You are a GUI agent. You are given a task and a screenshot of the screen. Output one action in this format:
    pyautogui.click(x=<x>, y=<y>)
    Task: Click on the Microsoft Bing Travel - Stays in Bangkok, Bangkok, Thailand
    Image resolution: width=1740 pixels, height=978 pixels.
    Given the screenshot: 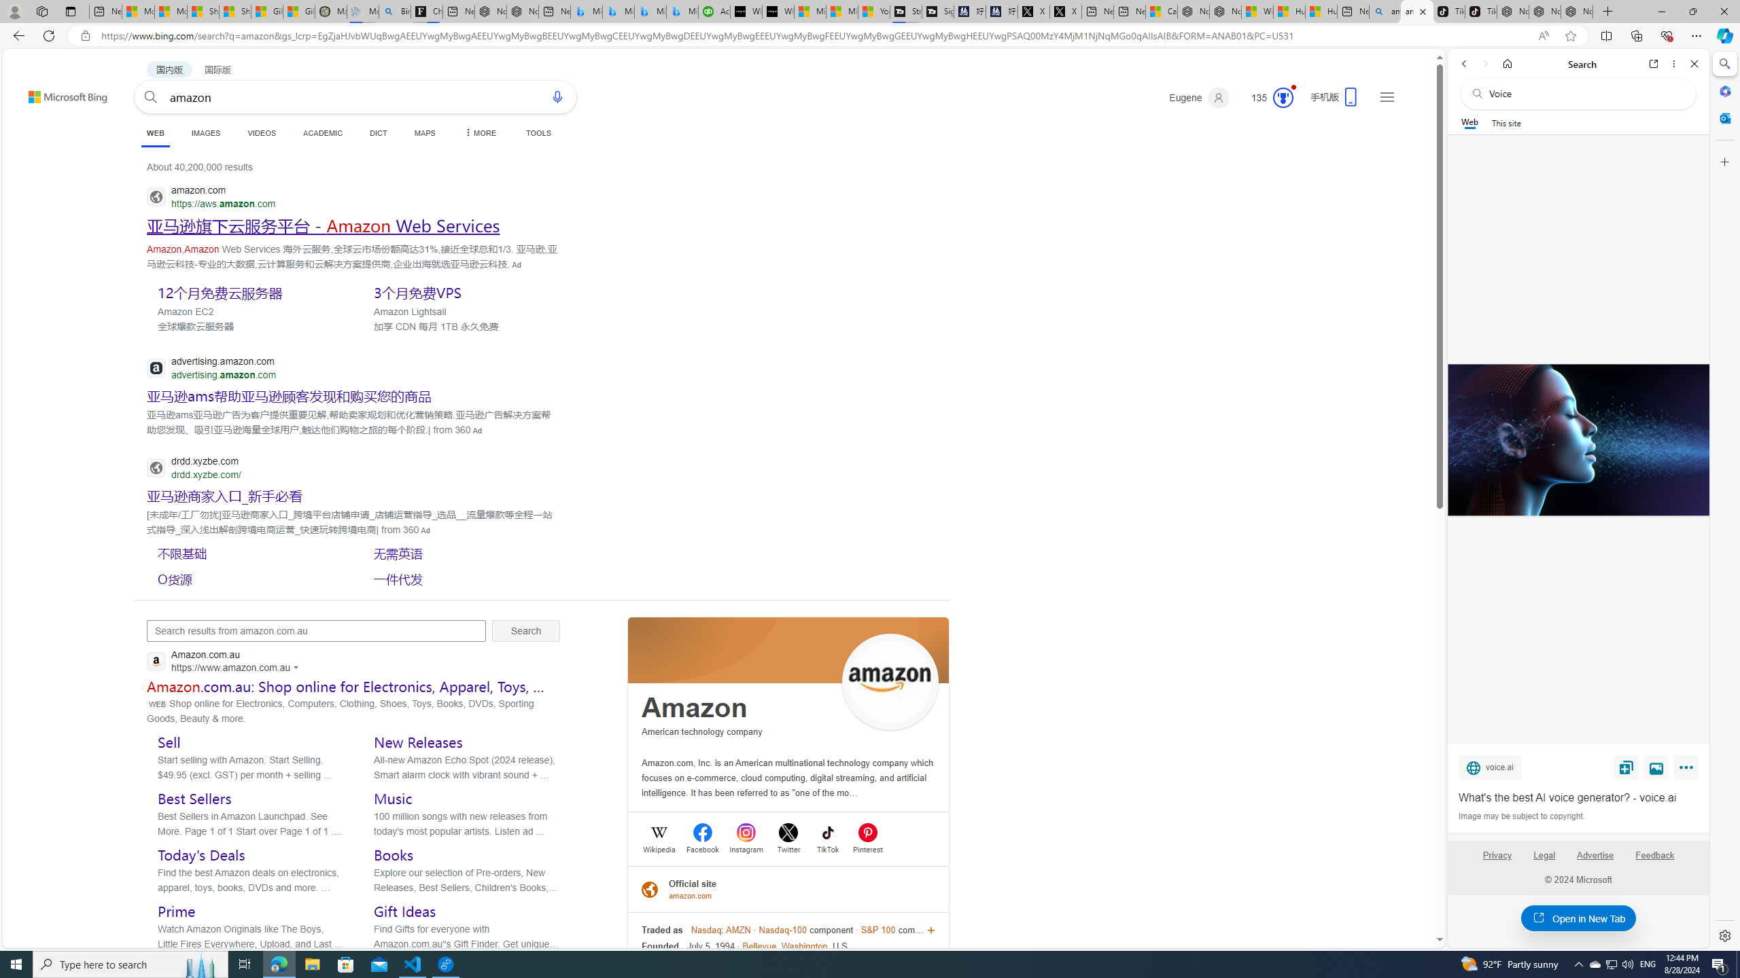 What is the action you would take?
    pyautogui.click(x=619, y=12)
    